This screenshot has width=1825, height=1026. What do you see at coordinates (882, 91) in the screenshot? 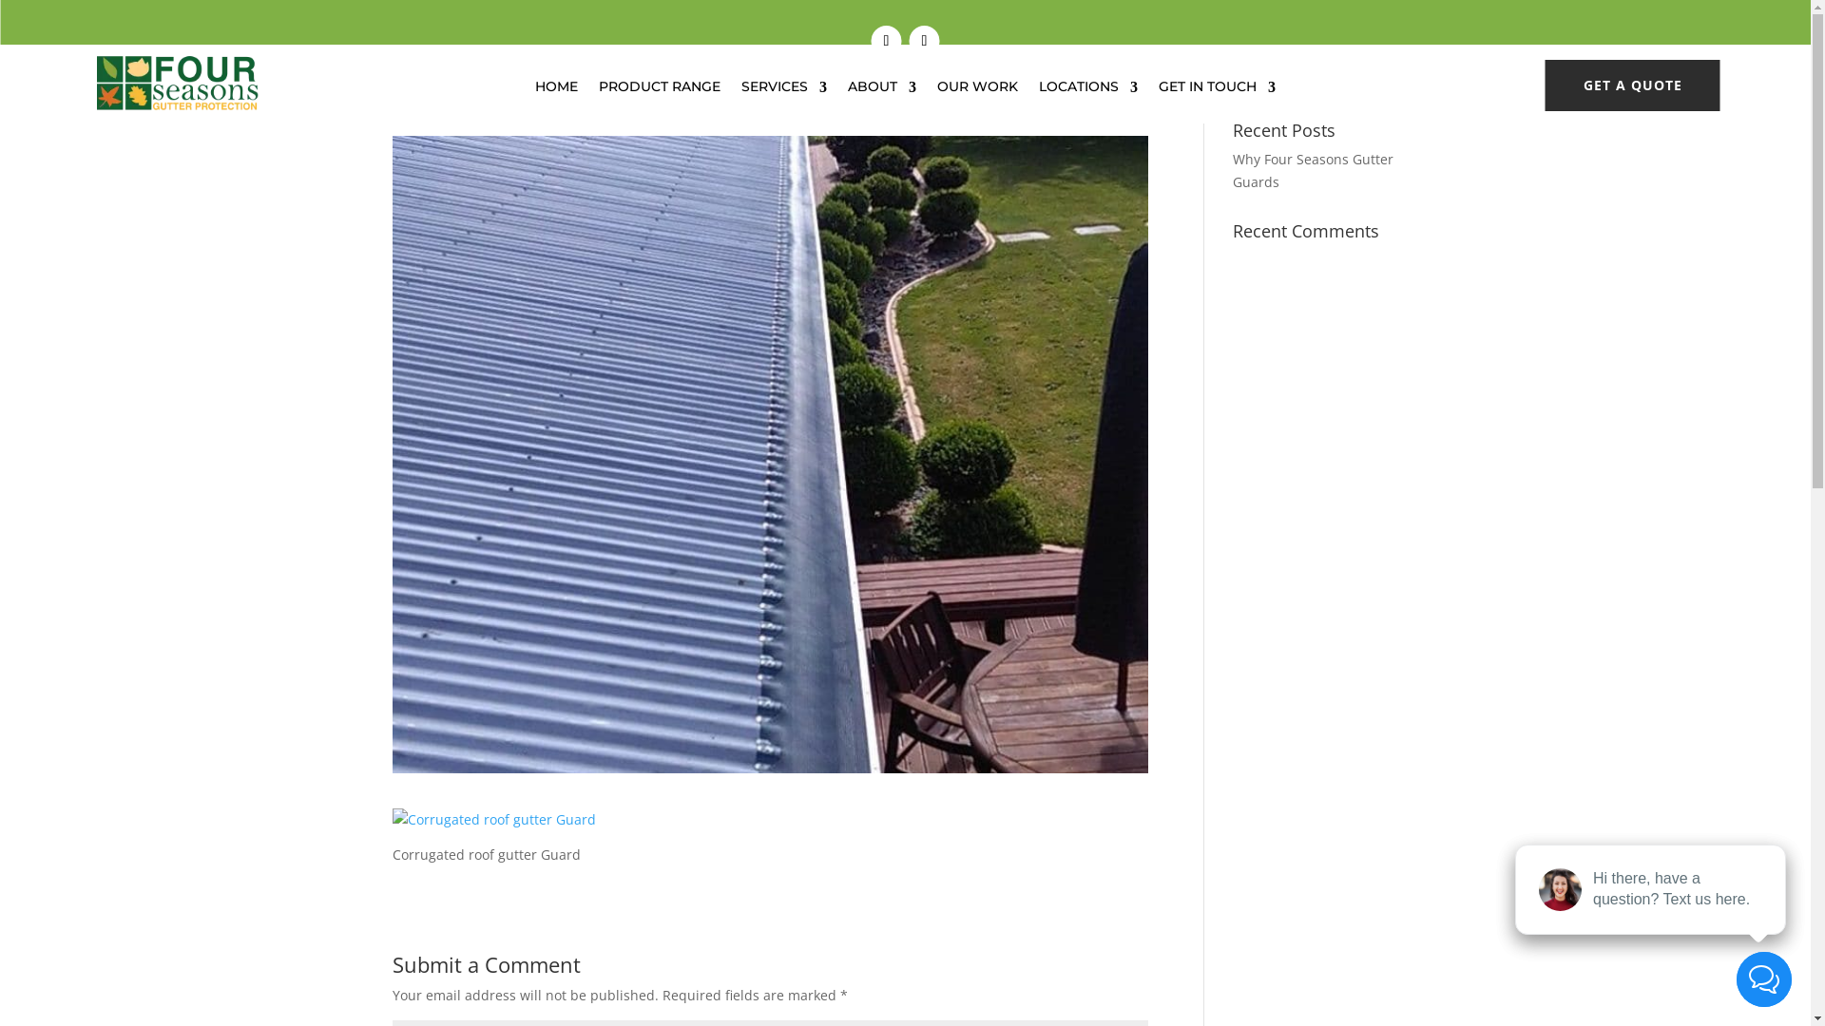
I see `ABOUT` at bounding box center [882, 91].